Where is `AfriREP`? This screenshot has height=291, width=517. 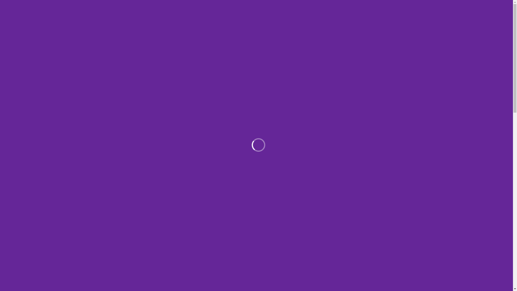 AfriREP is located at coordinates (307, 22).